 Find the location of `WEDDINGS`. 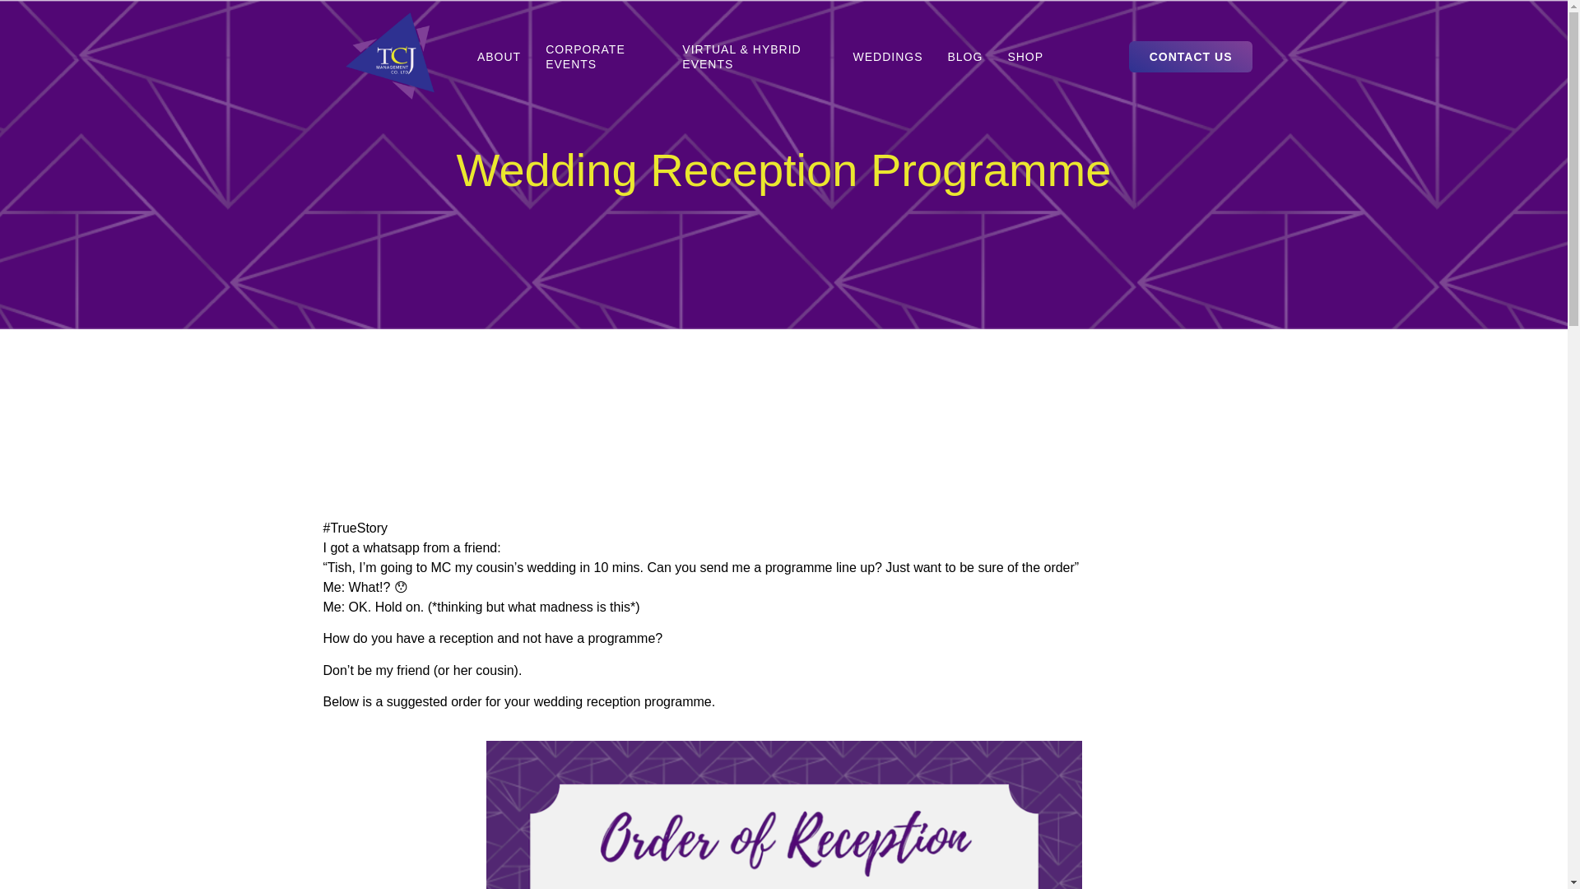

WEDDINGS is located at coordinates (887, 57).